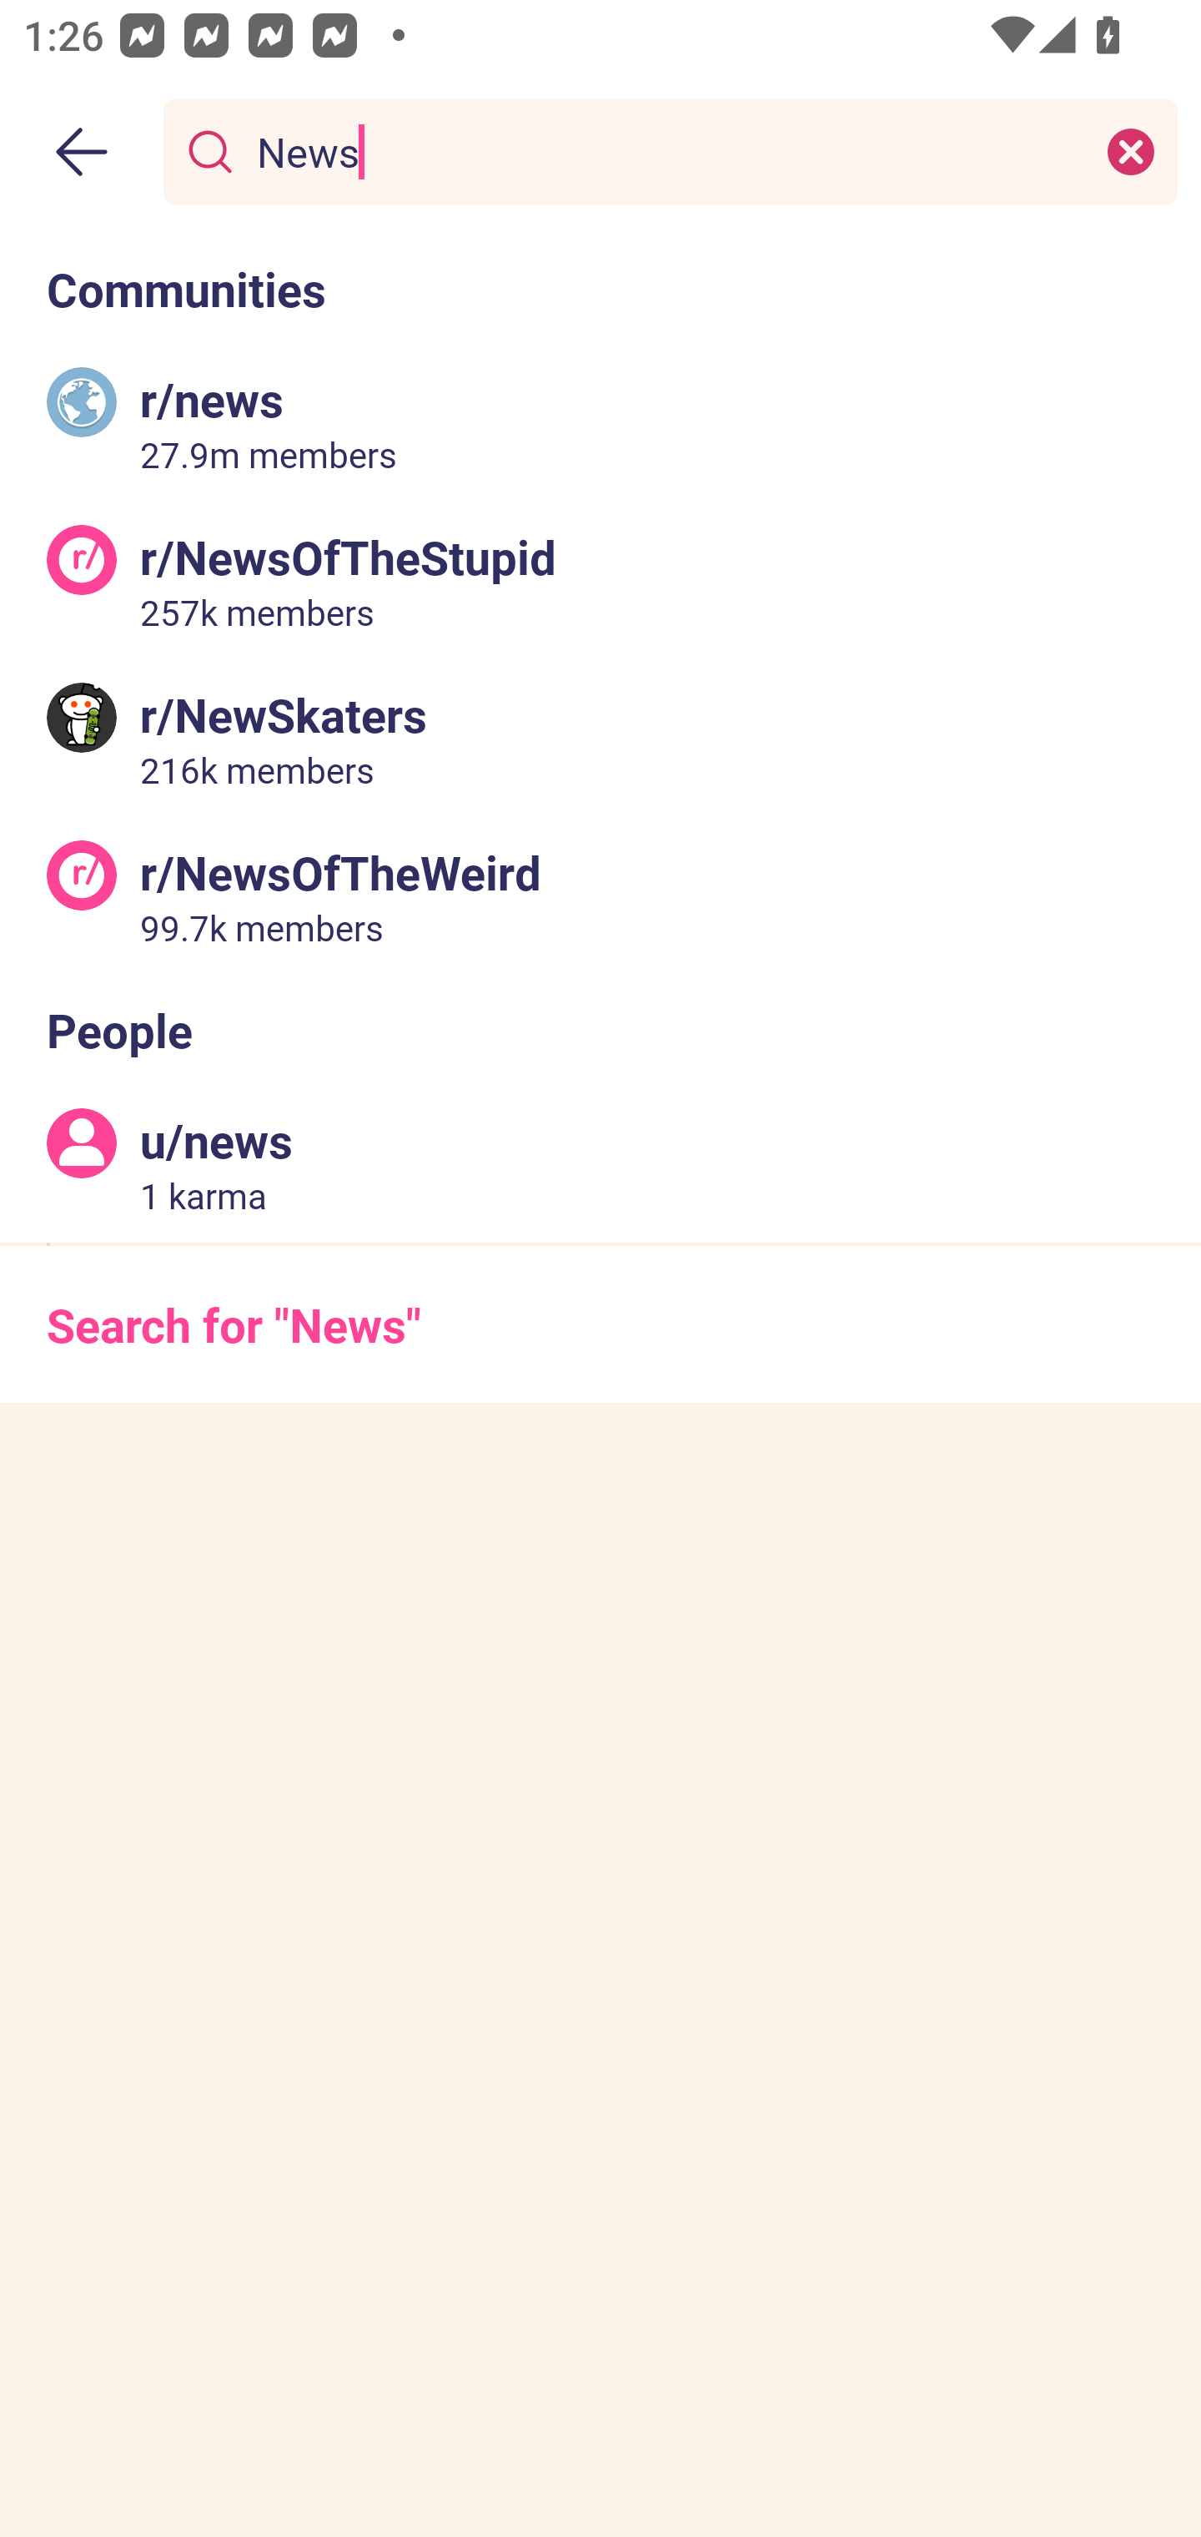  What do you see at coordinates (82, 152) in the screenshot?
I see `Back` at bounding box center [82, 152].